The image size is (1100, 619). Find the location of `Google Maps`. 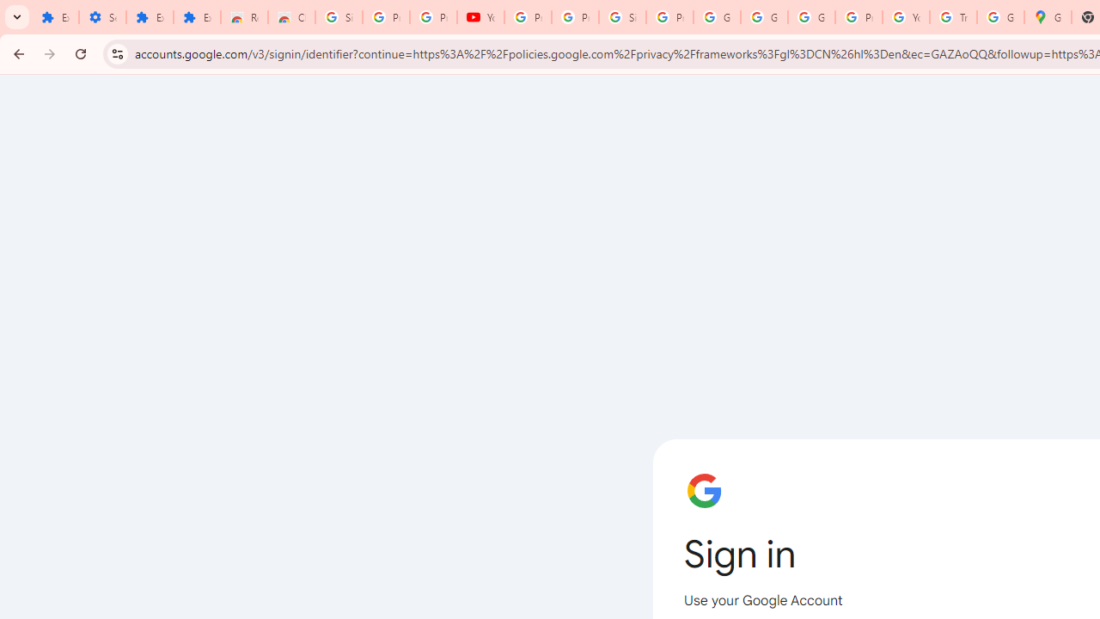

Google Maps is located at coordinates (1047, 17).